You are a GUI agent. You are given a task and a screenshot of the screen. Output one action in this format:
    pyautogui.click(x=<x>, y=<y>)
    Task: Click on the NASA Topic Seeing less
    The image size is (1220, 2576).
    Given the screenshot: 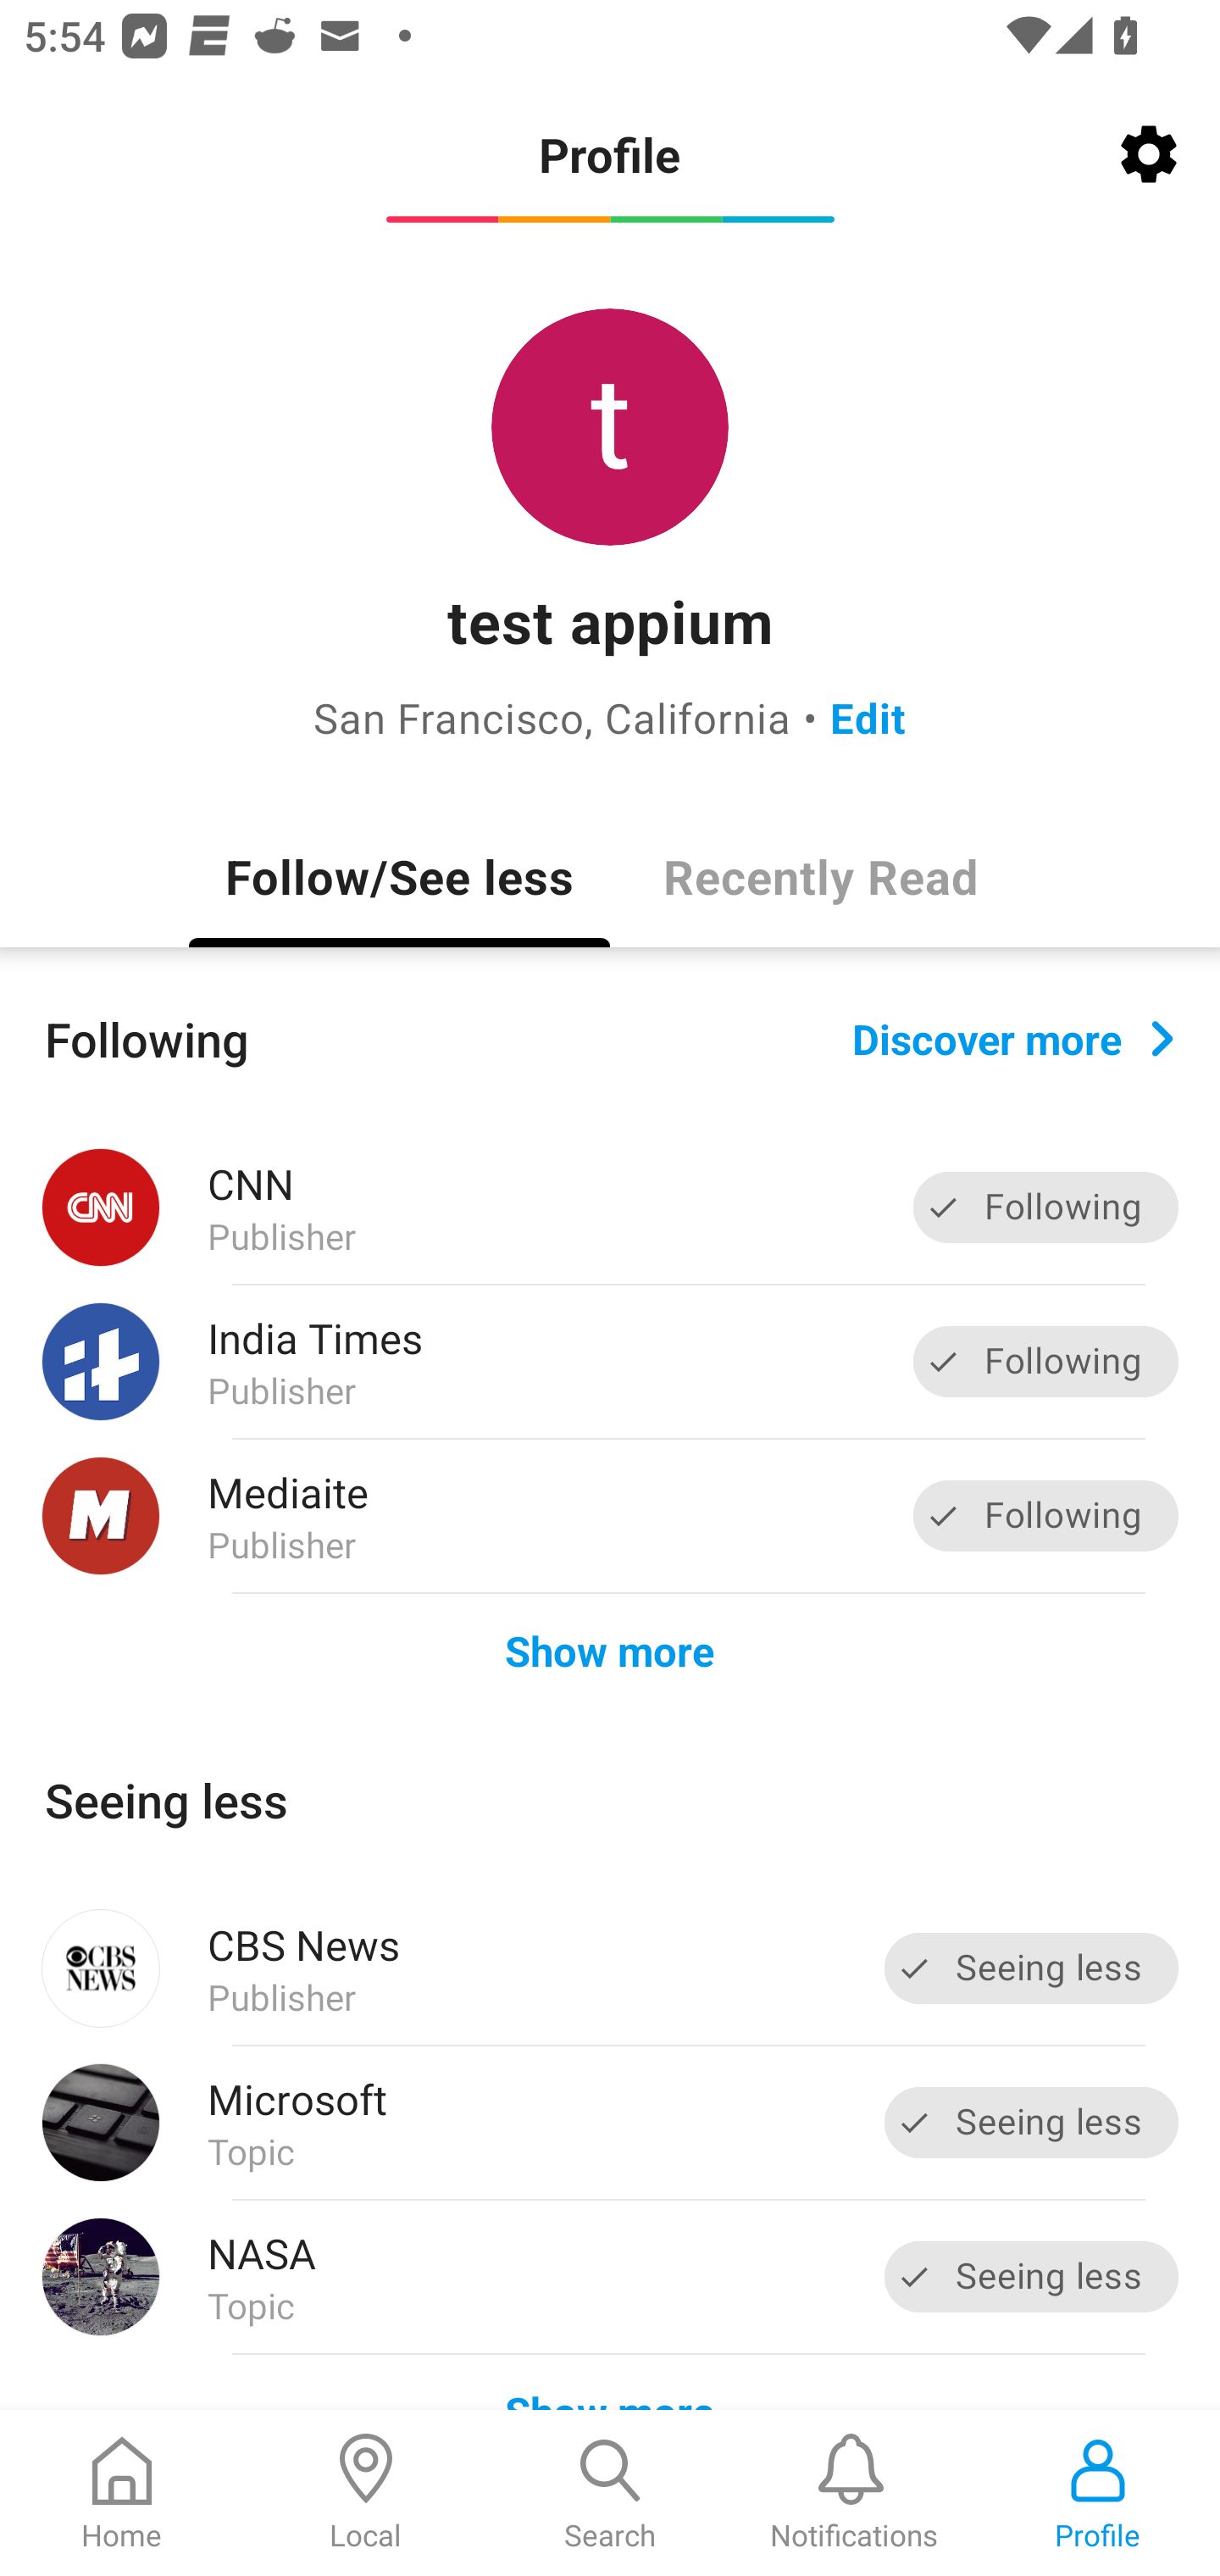 What is the action you would take?
    pyautogui.click(x=610, y=2277)
    